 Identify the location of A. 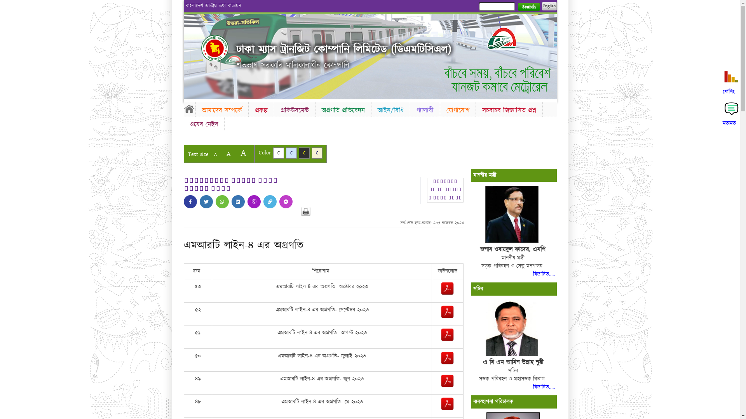
(228, 154).